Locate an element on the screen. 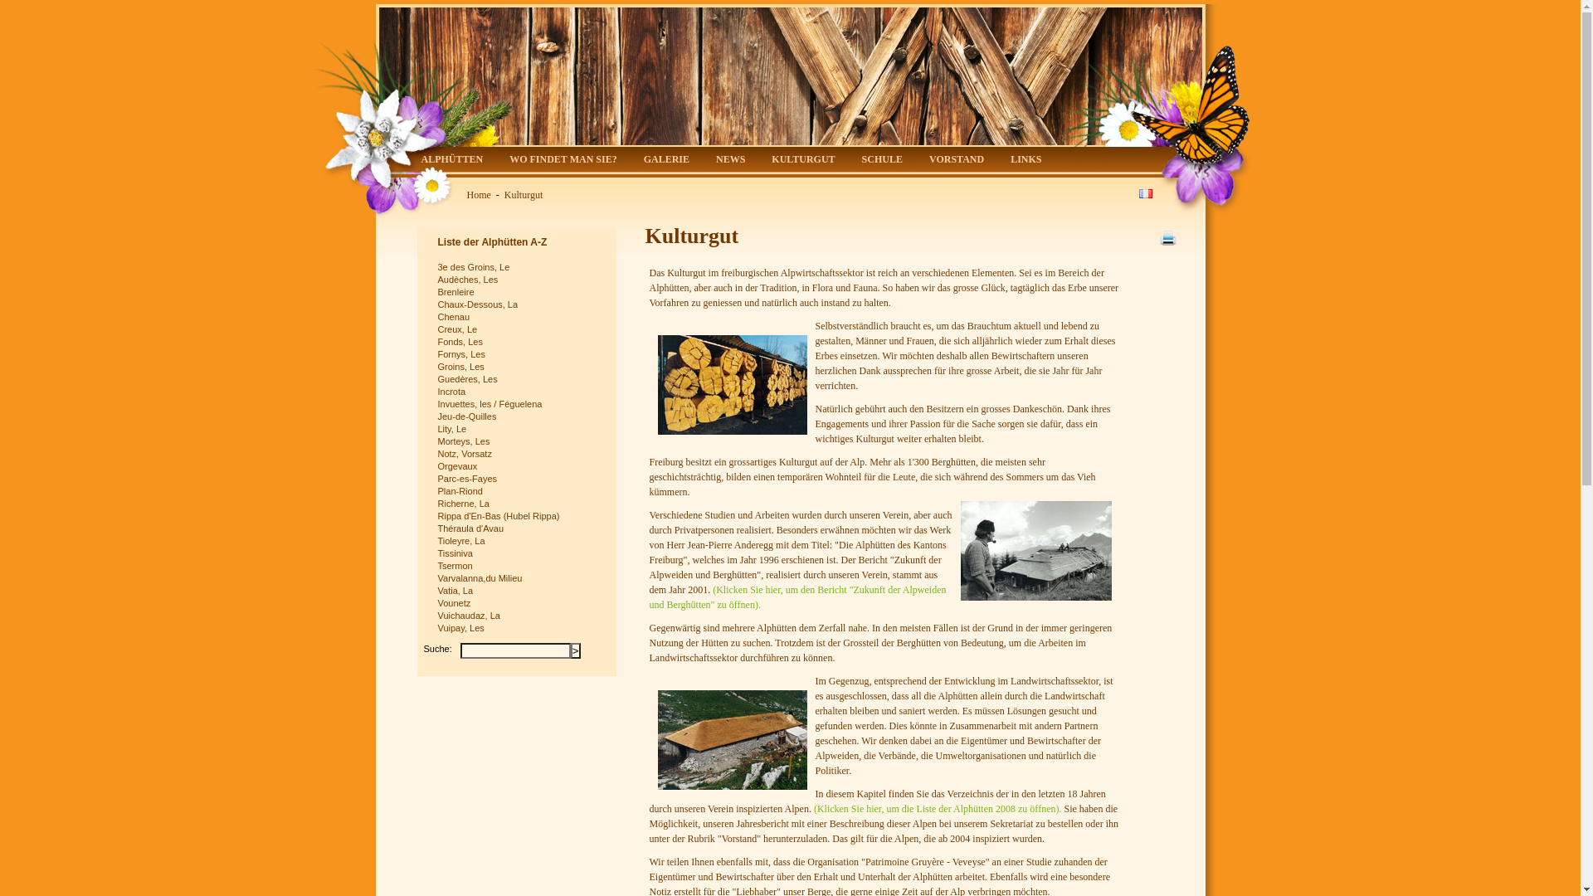  Brenleire is located at coordinates (519, 292).